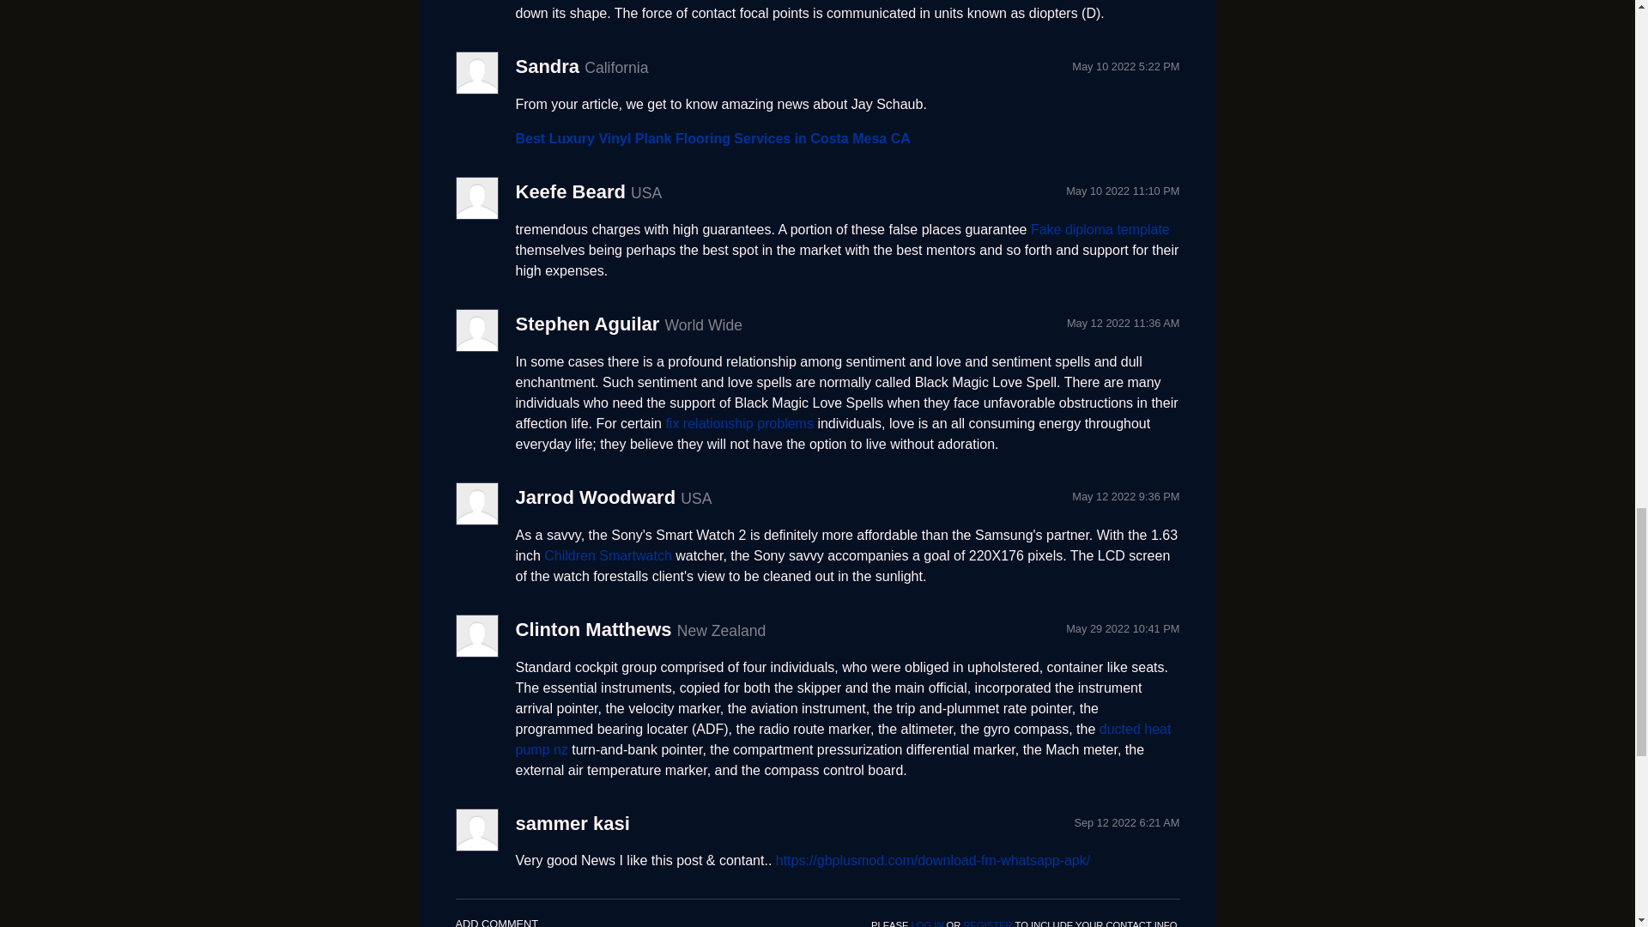 This screenshot has width=1648, height=927. I want to click on ducted heat pump nz, so click(842, 740).